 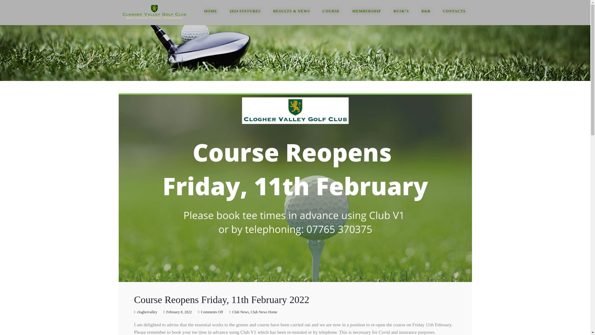 What do you see at coordinates (211, 11) in the screenshot?
I see `HOME` at bounding box center [211, 11].